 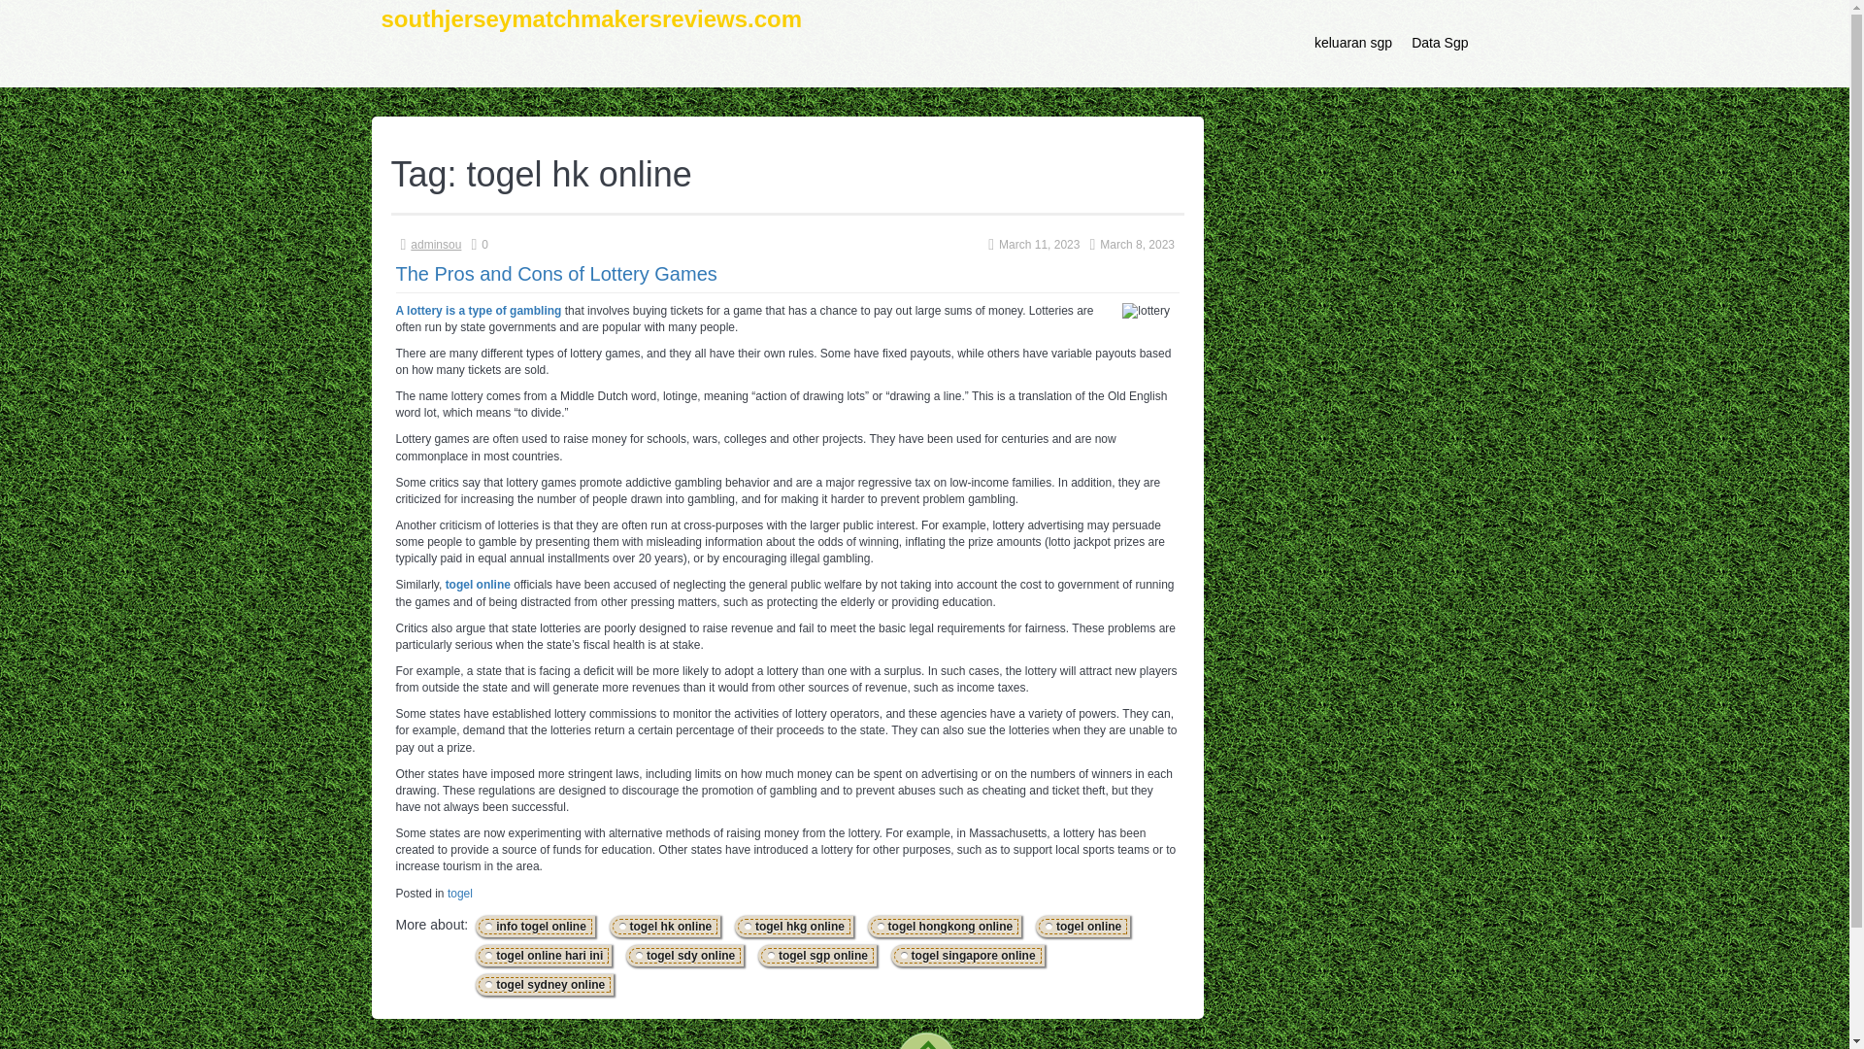 I want to click on TO TOP, so click(x=926, y=1036).